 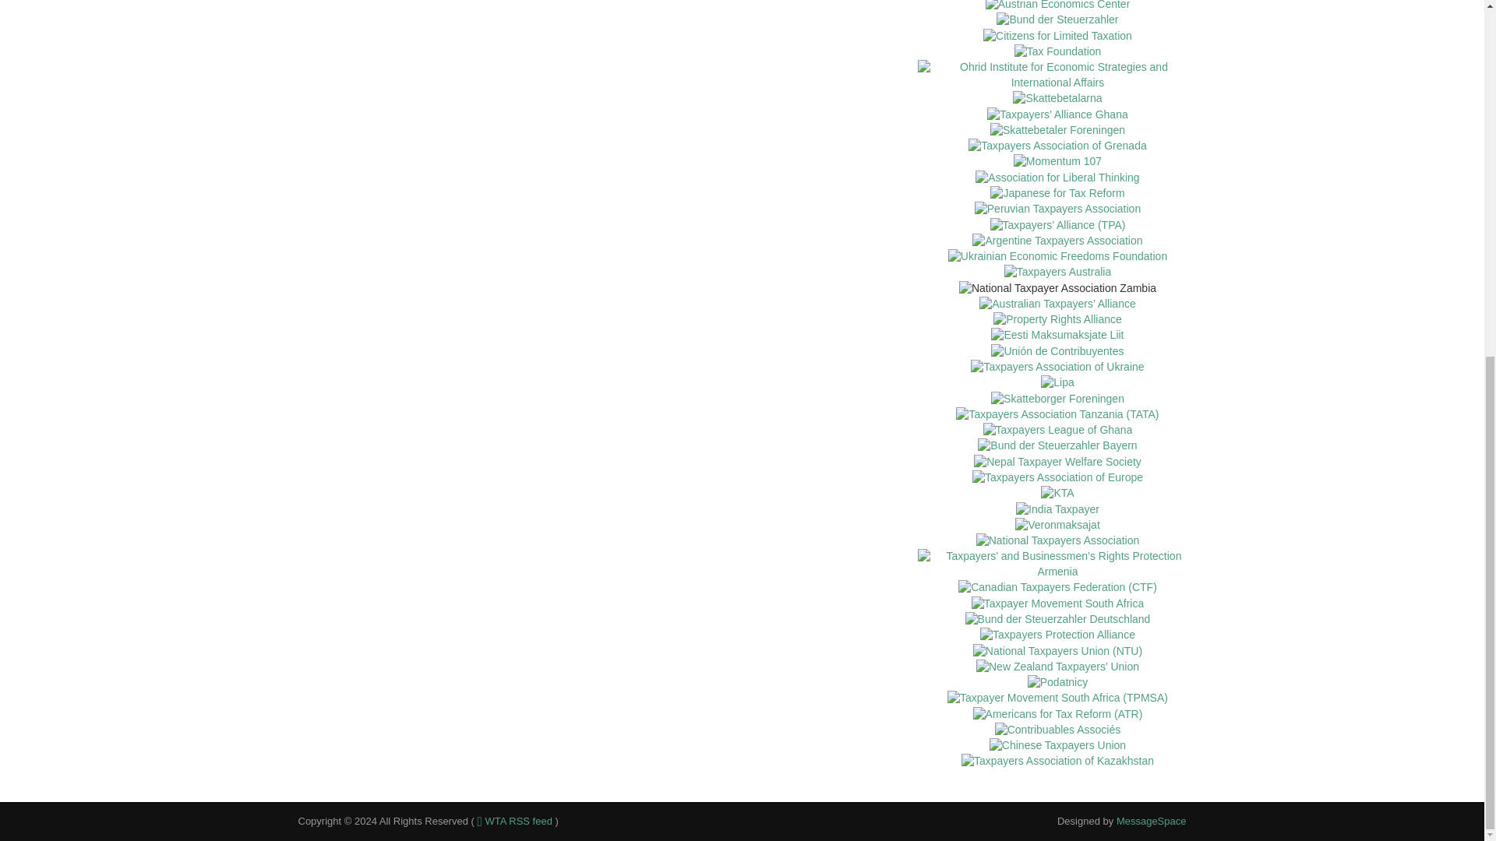 I want to click on Argentina, so click(x=1057, y=241).